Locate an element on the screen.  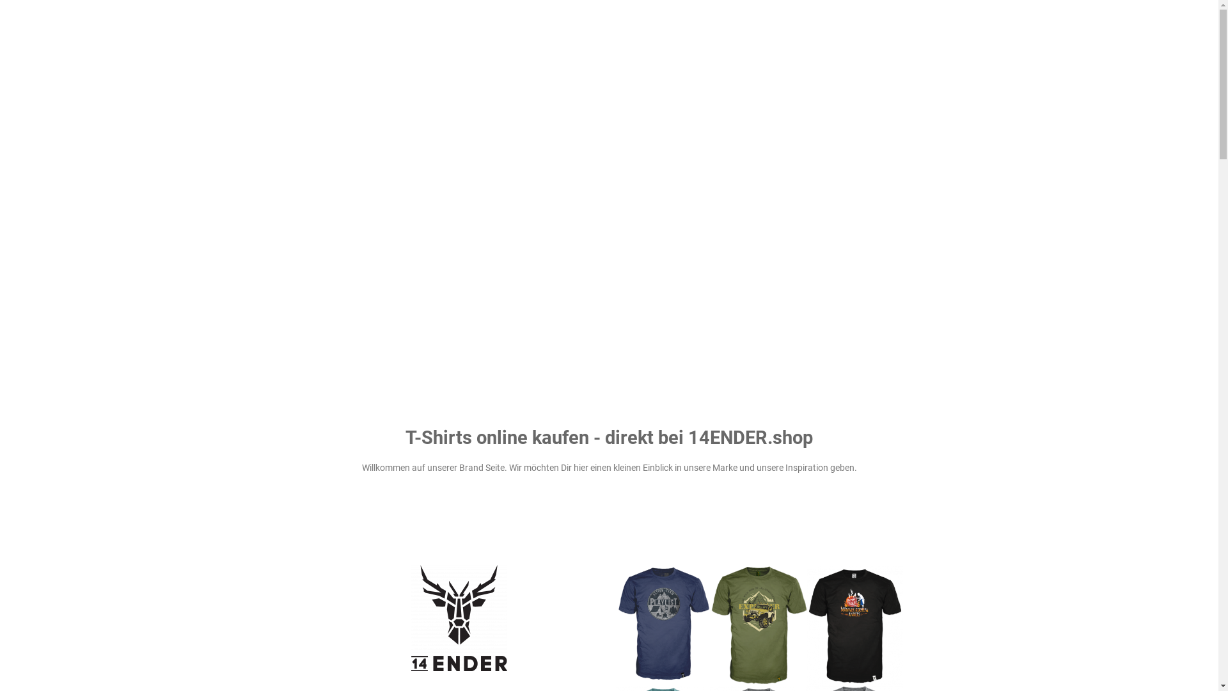
14Ender_Logo_V1_Black 90px is located at coordinates (459, 618).